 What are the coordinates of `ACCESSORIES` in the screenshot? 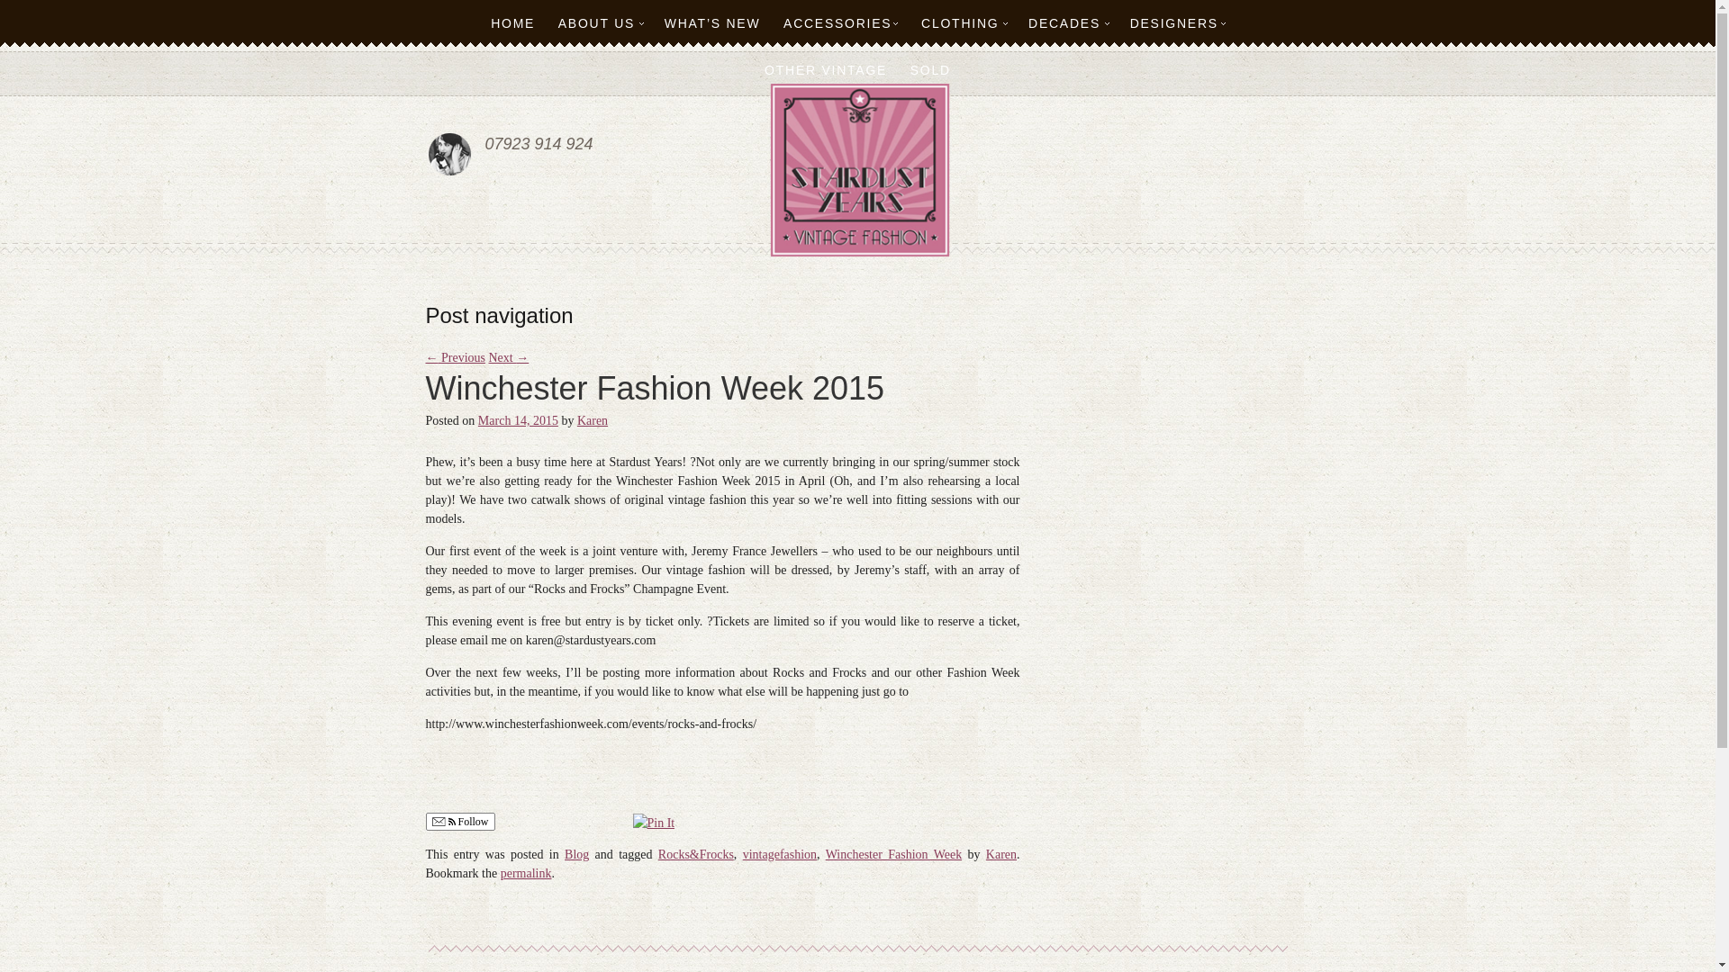 It's located at (840, 23).